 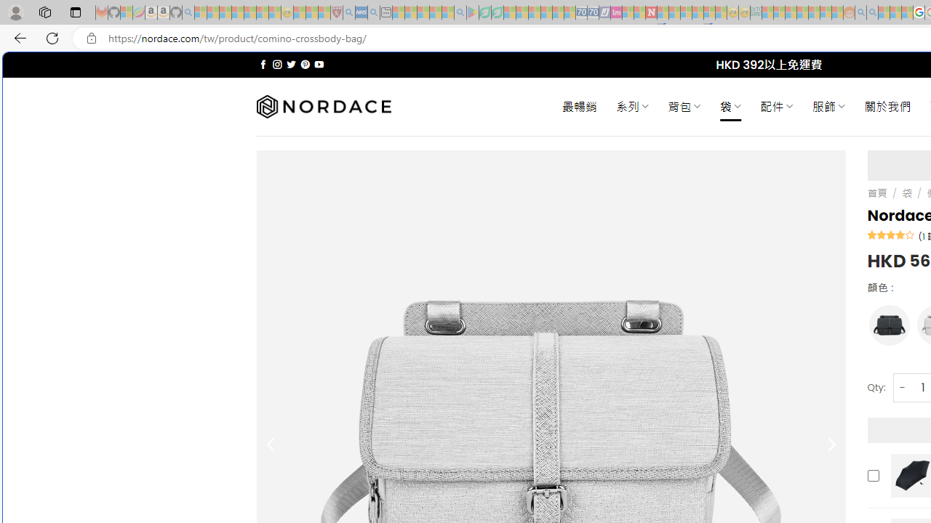 I want to click on New tab - Sleeping, so click(x=385, y=13).